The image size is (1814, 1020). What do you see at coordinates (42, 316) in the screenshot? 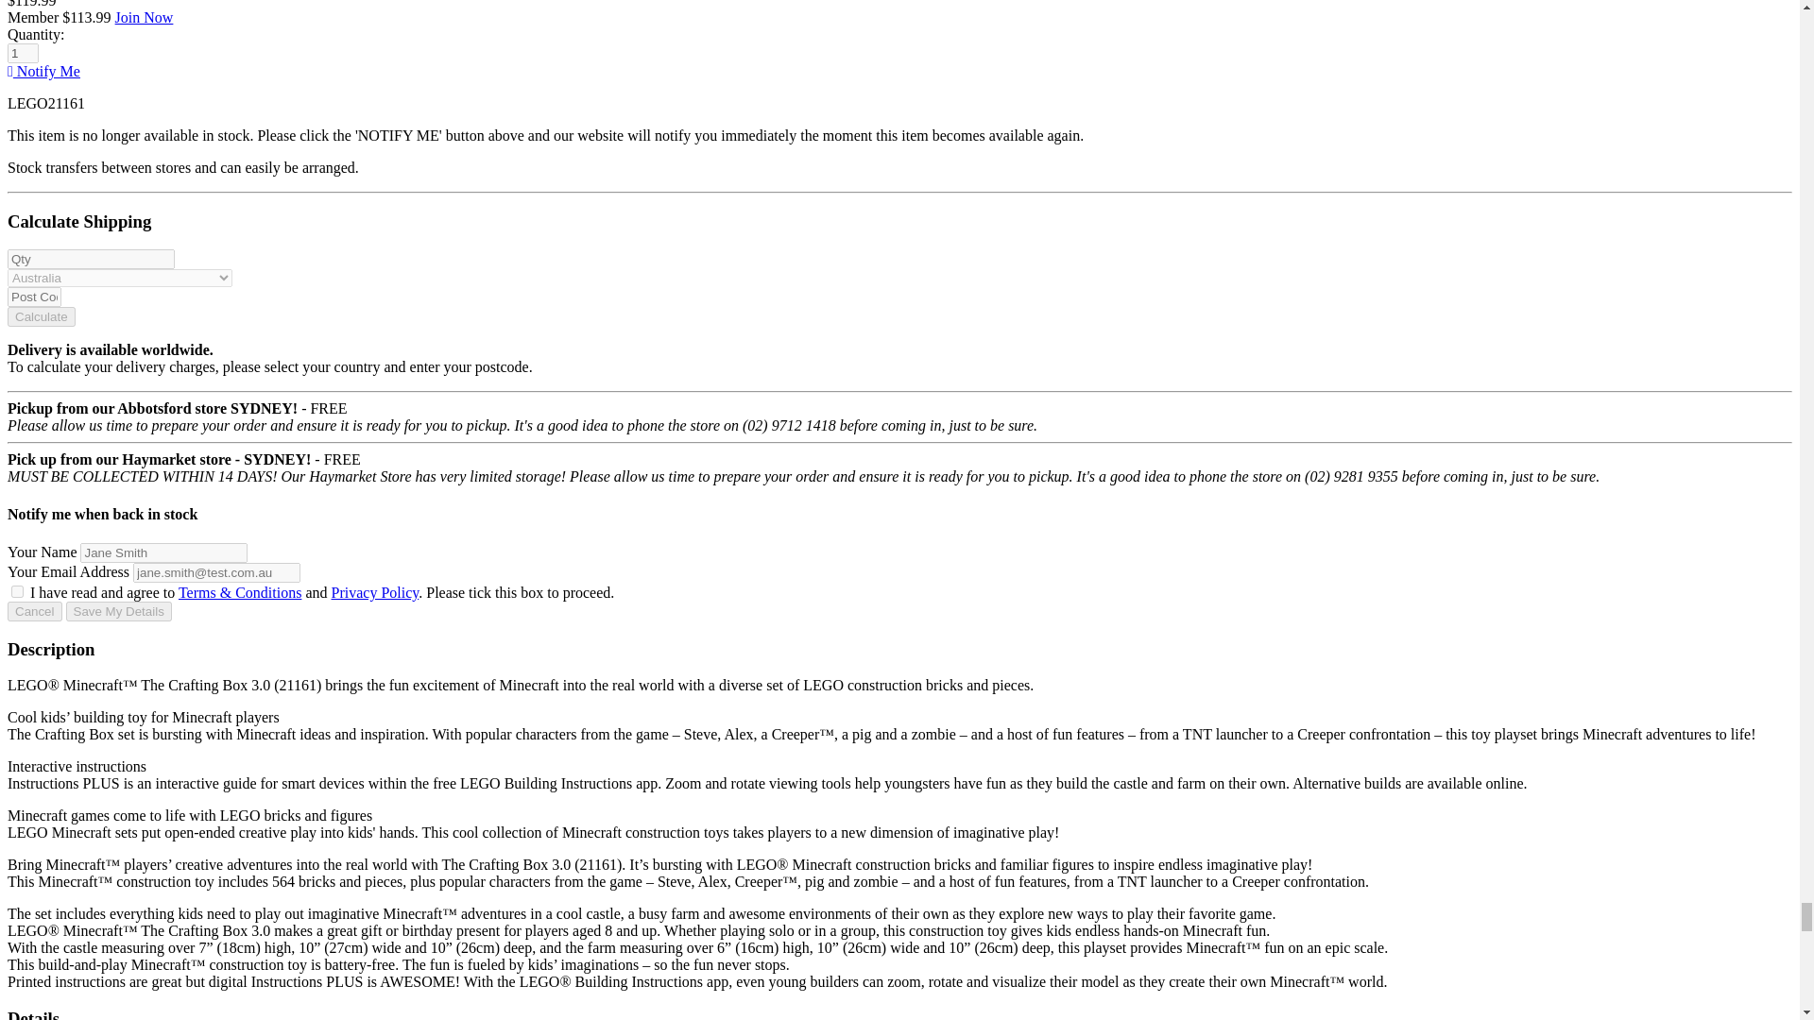
I see `Calculate` at bounding box center [42, 316].